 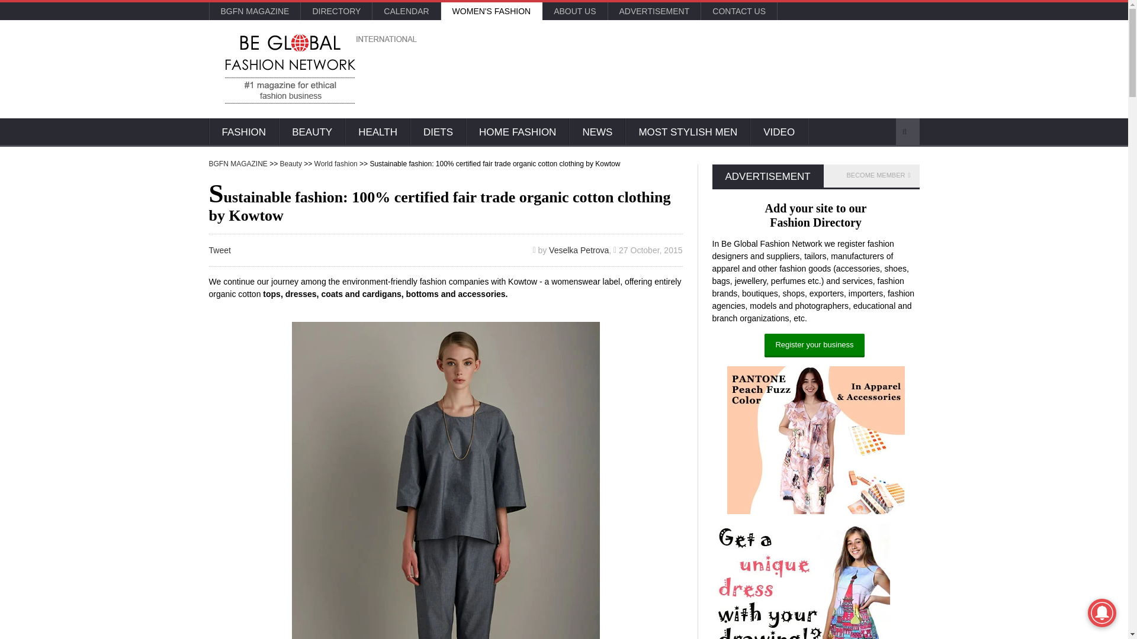 What do you see at coordinates (654, 11) in the screenshot?
I see `ADVERTISEMENT` at bounding box center [654, 11].